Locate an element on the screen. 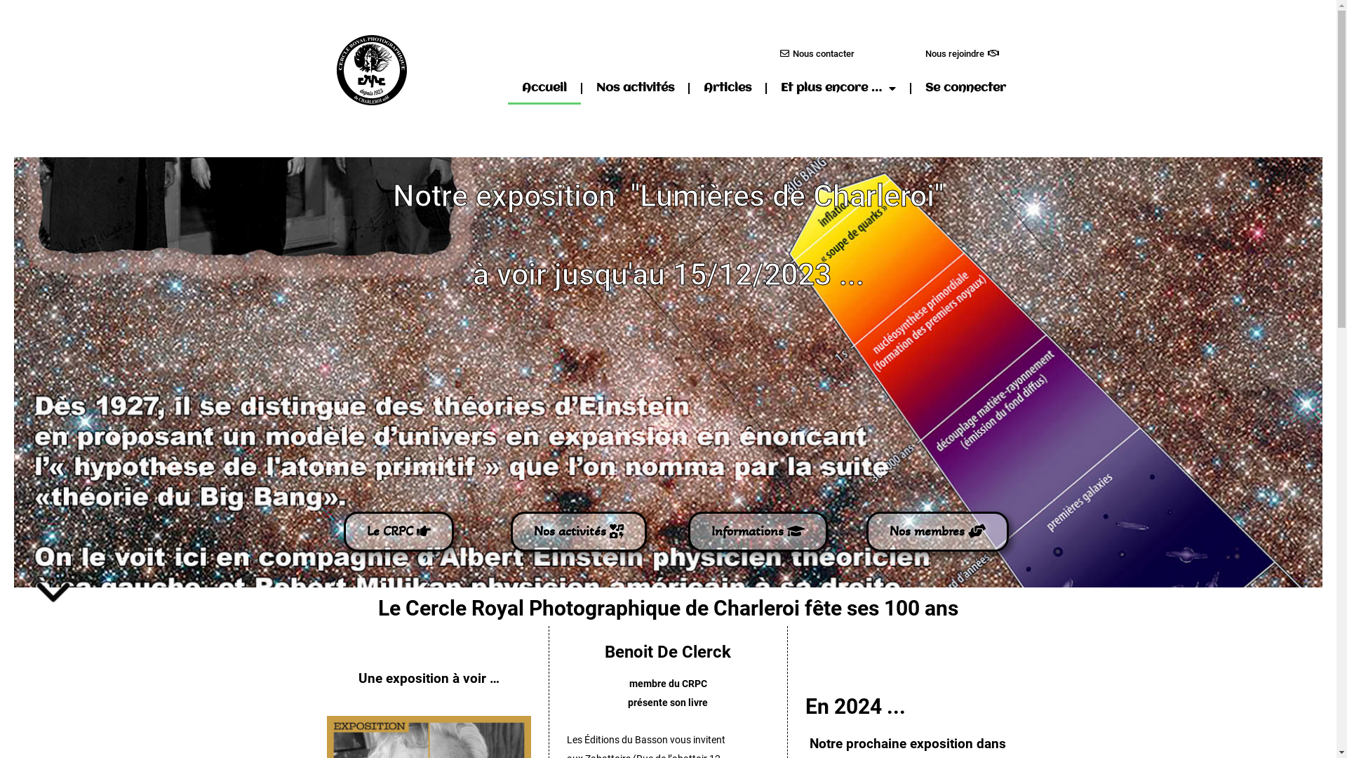 This screenshot has width=1347, height=758. Accueil is located at coordinates (544, 88).